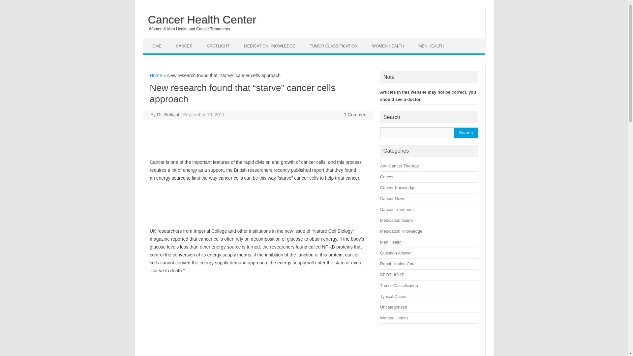 The height and width of the screenshot is (356, 633). I want to click on MEDICATION KNOWLEDGE, so click(270, 46).